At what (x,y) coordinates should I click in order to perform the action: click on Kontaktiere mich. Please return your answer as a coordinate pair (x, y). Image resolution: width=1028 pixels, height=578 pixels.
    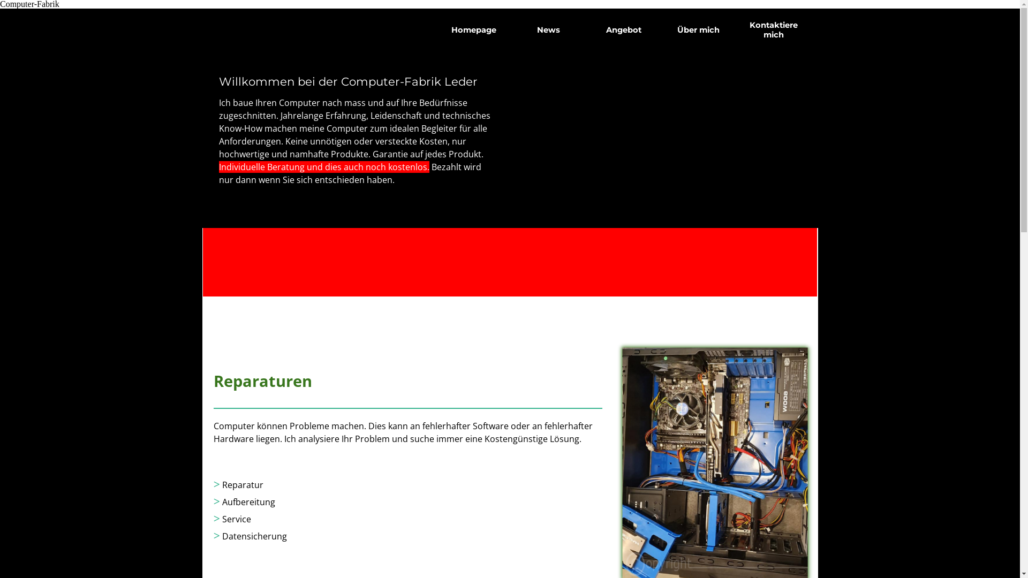
    Looking at the image, I should click on (773, 30).